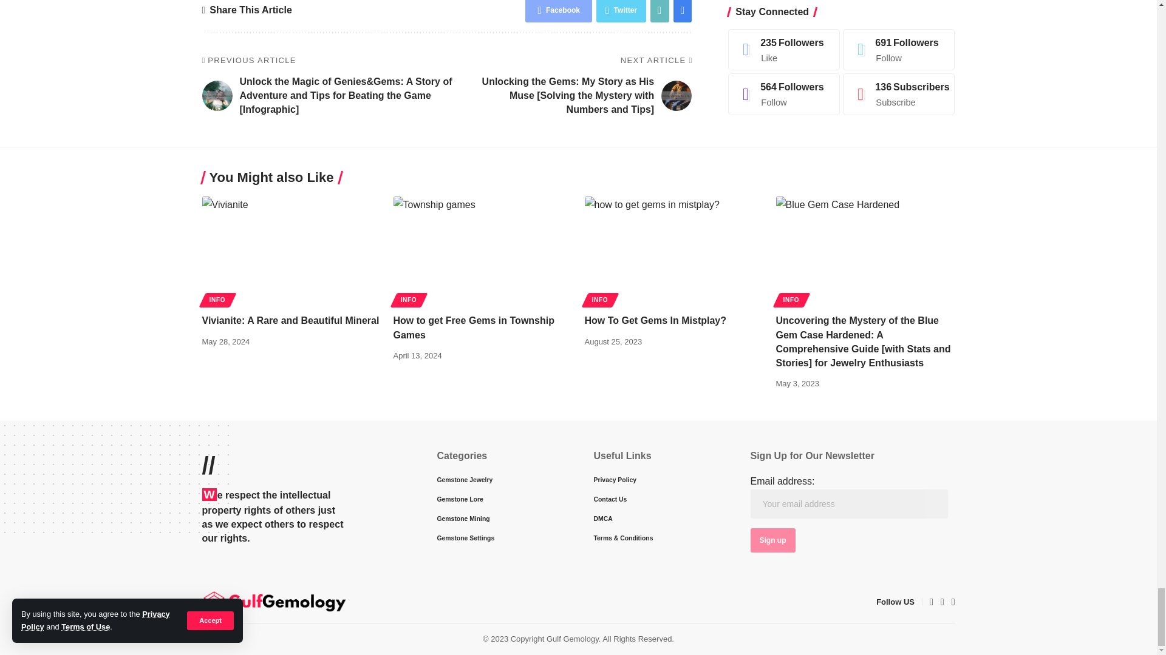 The image size is (1166, 655). I want to click on Vivianite: A Rare and Beautiful Mineral, so click(291, 250).